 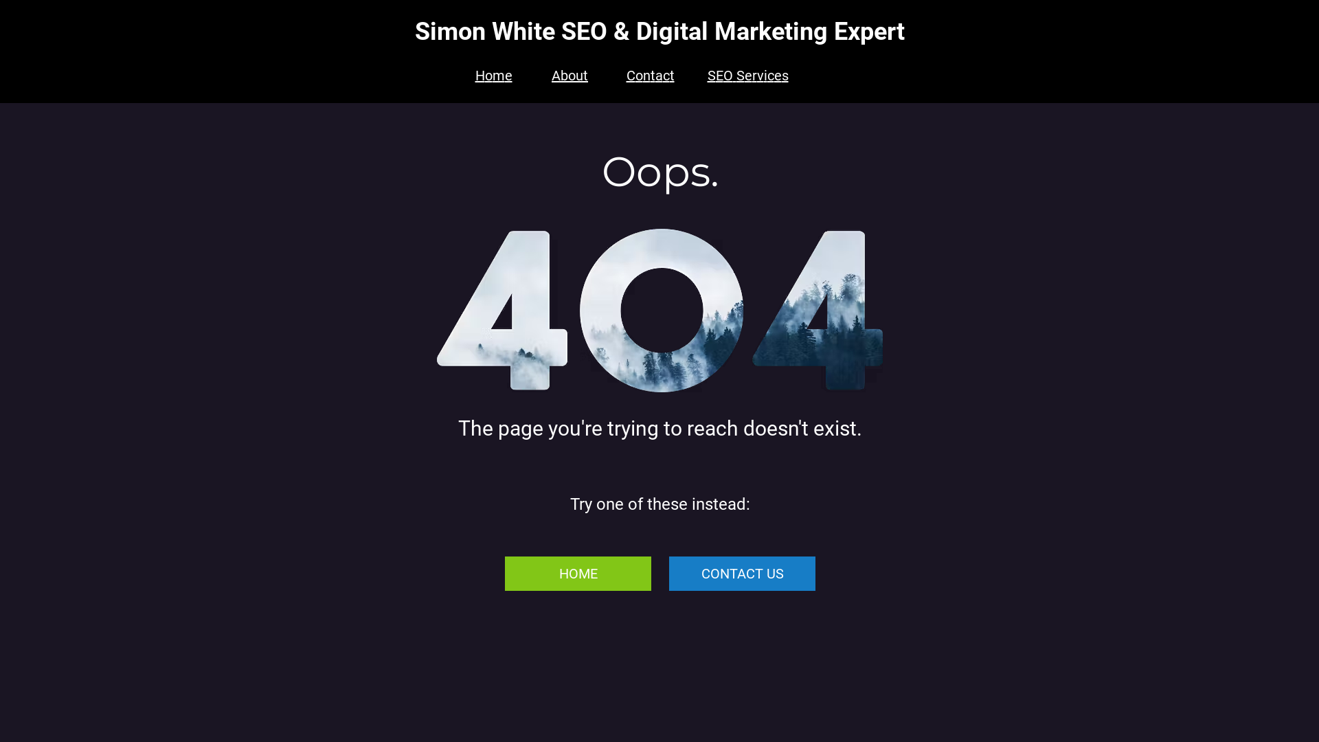 I want to click on o, so click(x=639, y=76).